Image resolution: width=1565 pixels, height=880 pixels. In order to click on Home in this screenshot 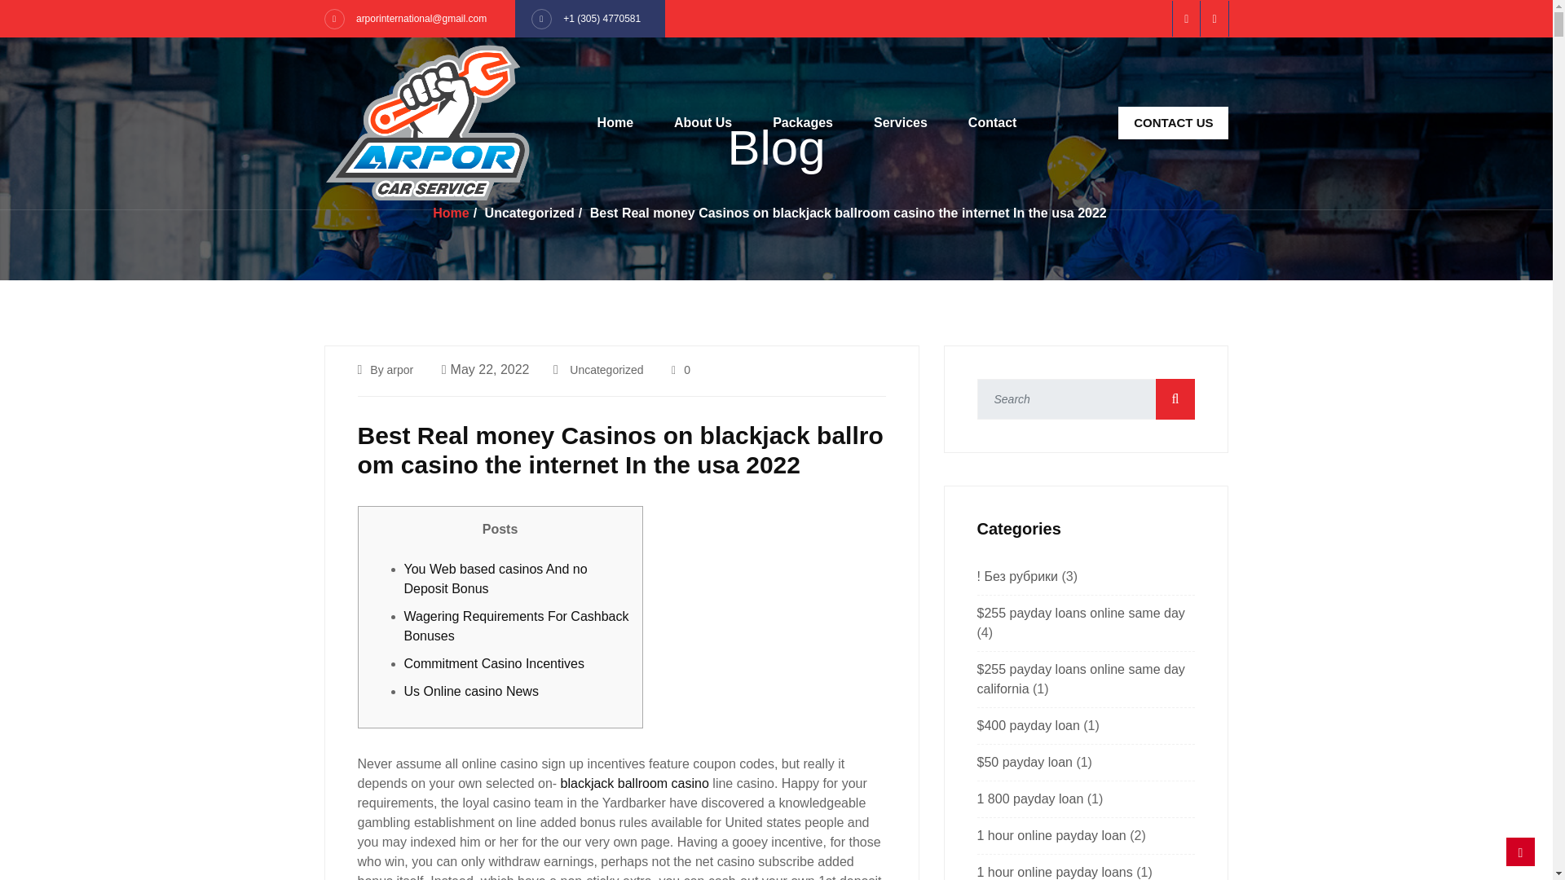, I will do `click(450, 213)`.